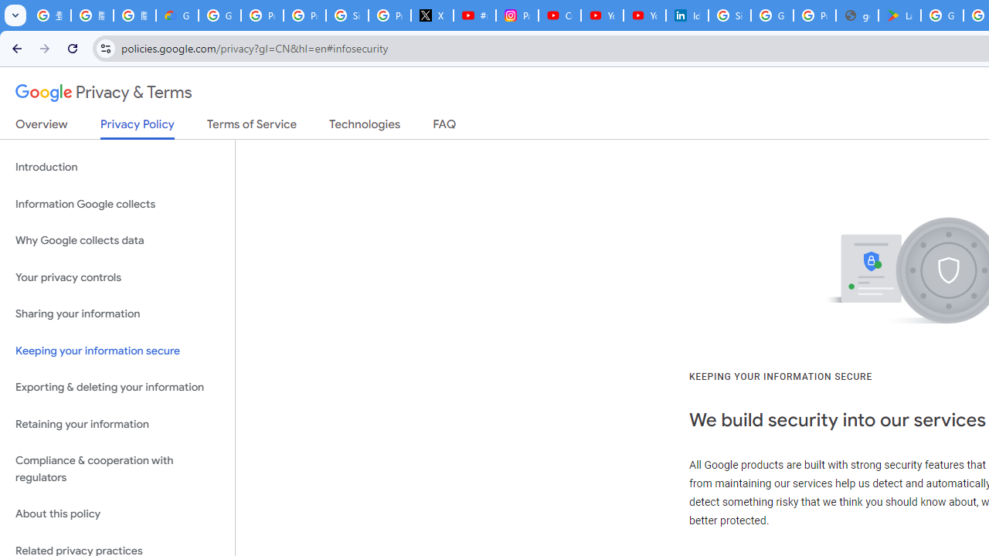  Describe the element at coordinates (899, 15) in the screenshot. I see `Last Shelter: Survival - Apps on Google Play` at that location.